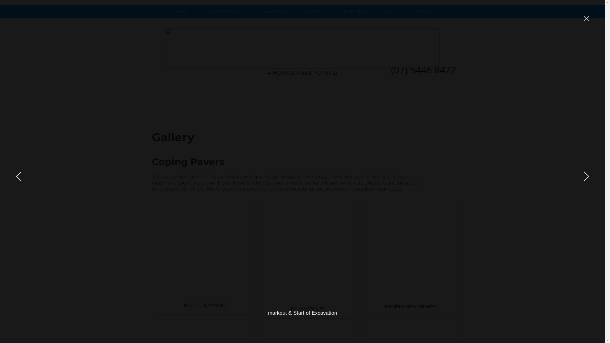 The height and width of the screenshot is (343, 610). What do you see at coordinates (423, 11) in the screenshot?
I see `REVIEWS` at bounding box center [423, 11].